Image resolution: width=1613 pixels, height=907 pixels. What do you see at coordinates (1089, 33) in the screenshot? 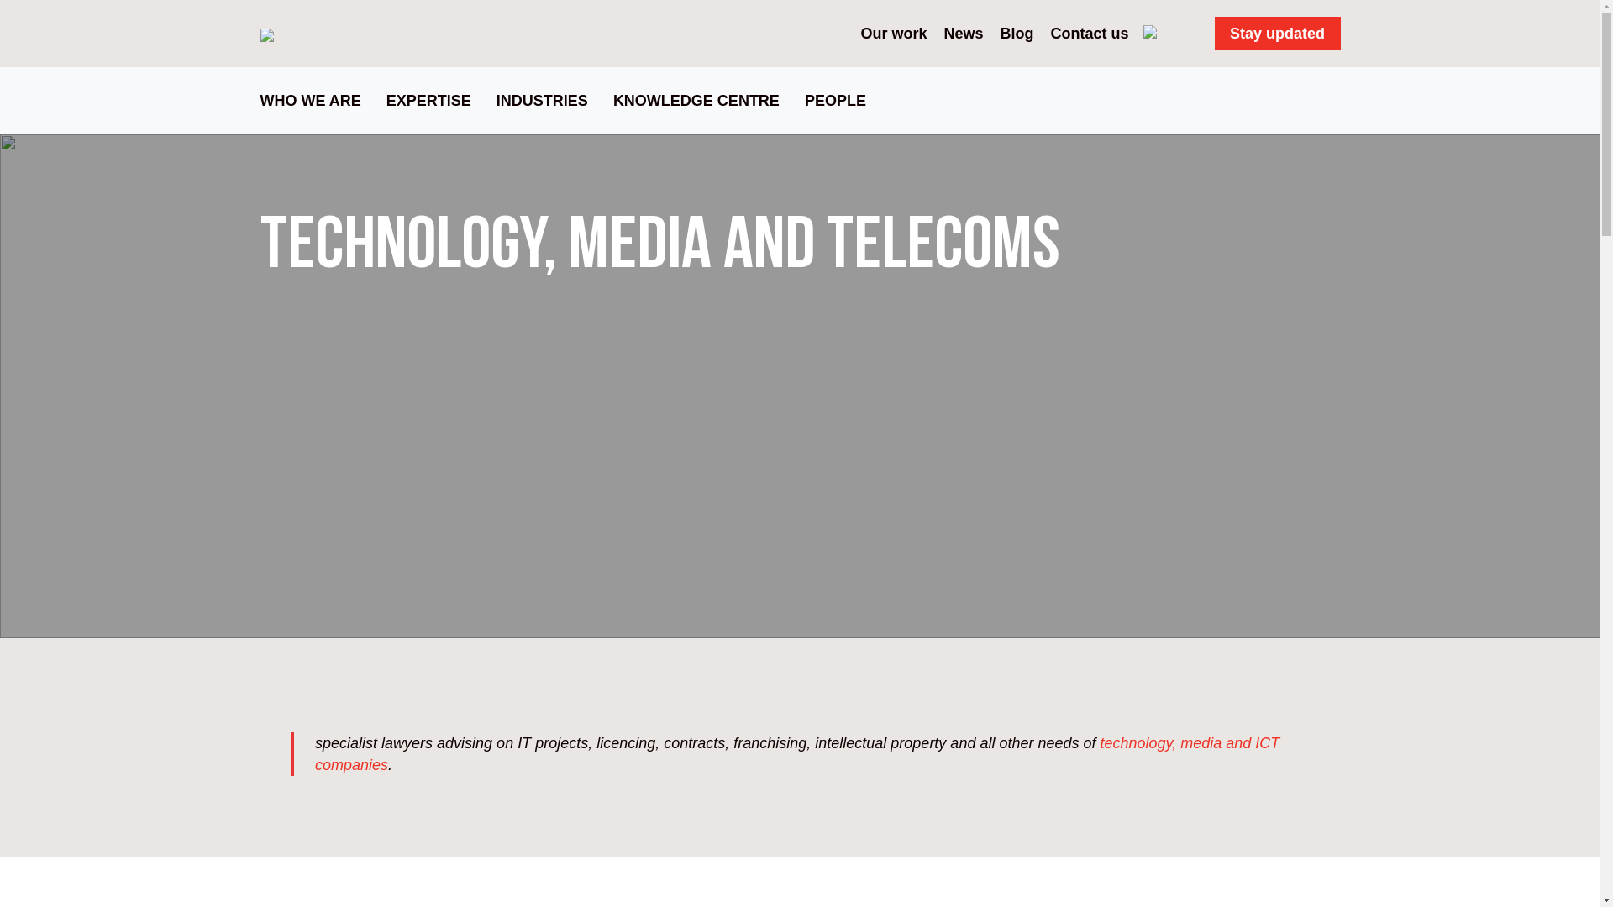
I see `Contact us` at bounding box center [1089, 33].